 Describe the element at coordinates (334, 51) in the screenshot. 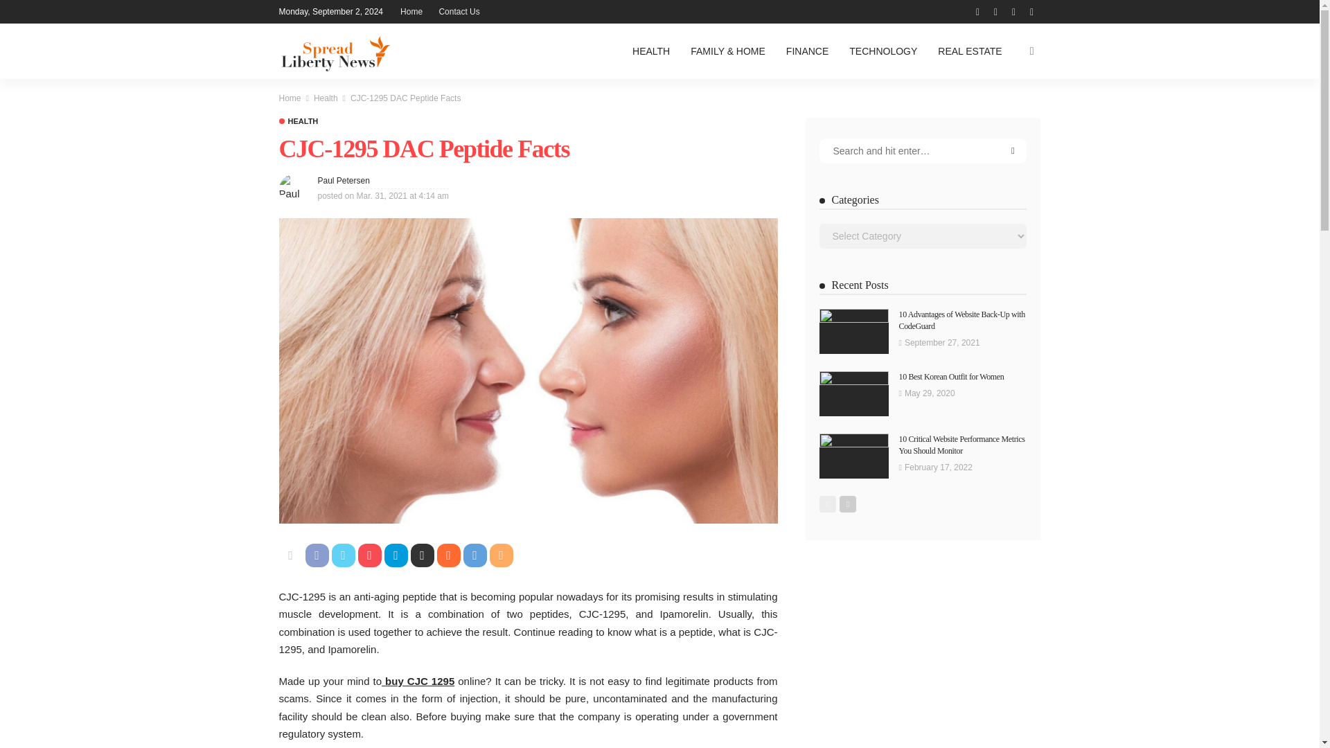

I see `spread liberty news` at that location.